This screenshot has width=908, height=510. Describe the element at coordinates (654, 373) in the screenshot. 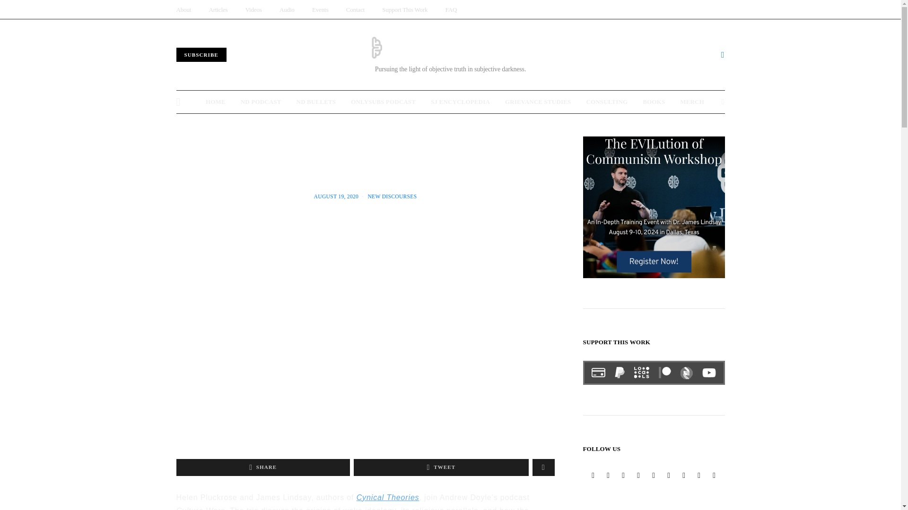

I see `Support This Work` at that location.